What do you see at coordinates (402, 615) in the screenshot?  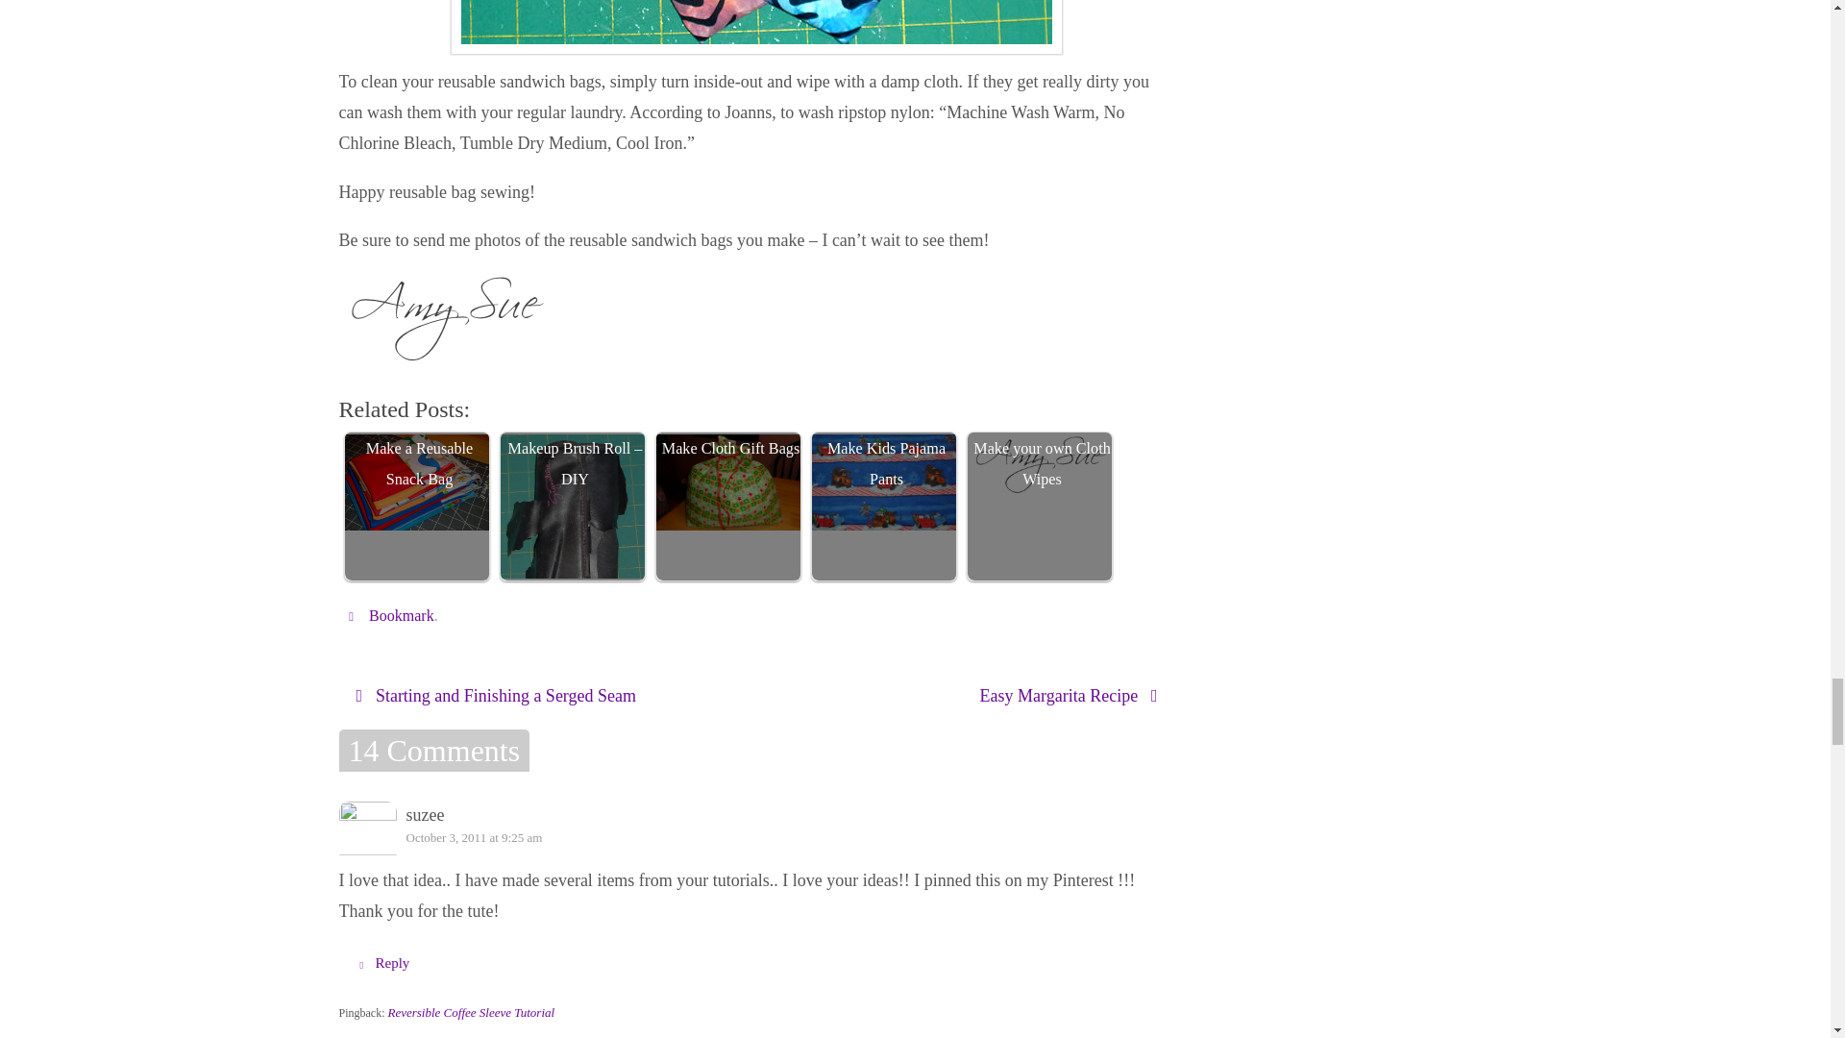 I see `Bookmark` at bounding box center [402, 615].